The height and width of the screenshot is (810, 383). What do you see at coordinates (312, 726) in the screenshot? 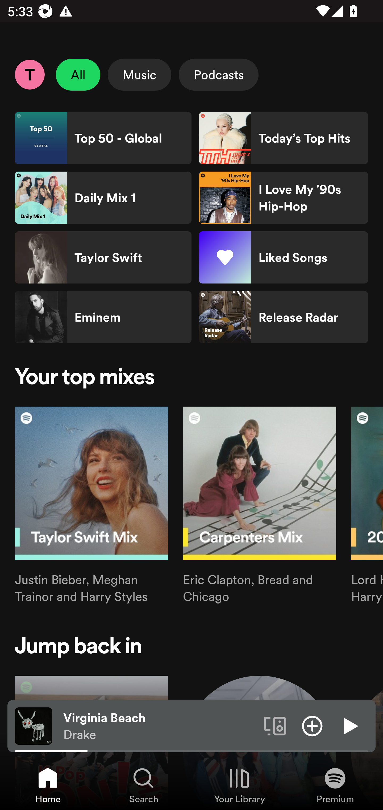
I see `Add item` at bounding box center [312, 726].